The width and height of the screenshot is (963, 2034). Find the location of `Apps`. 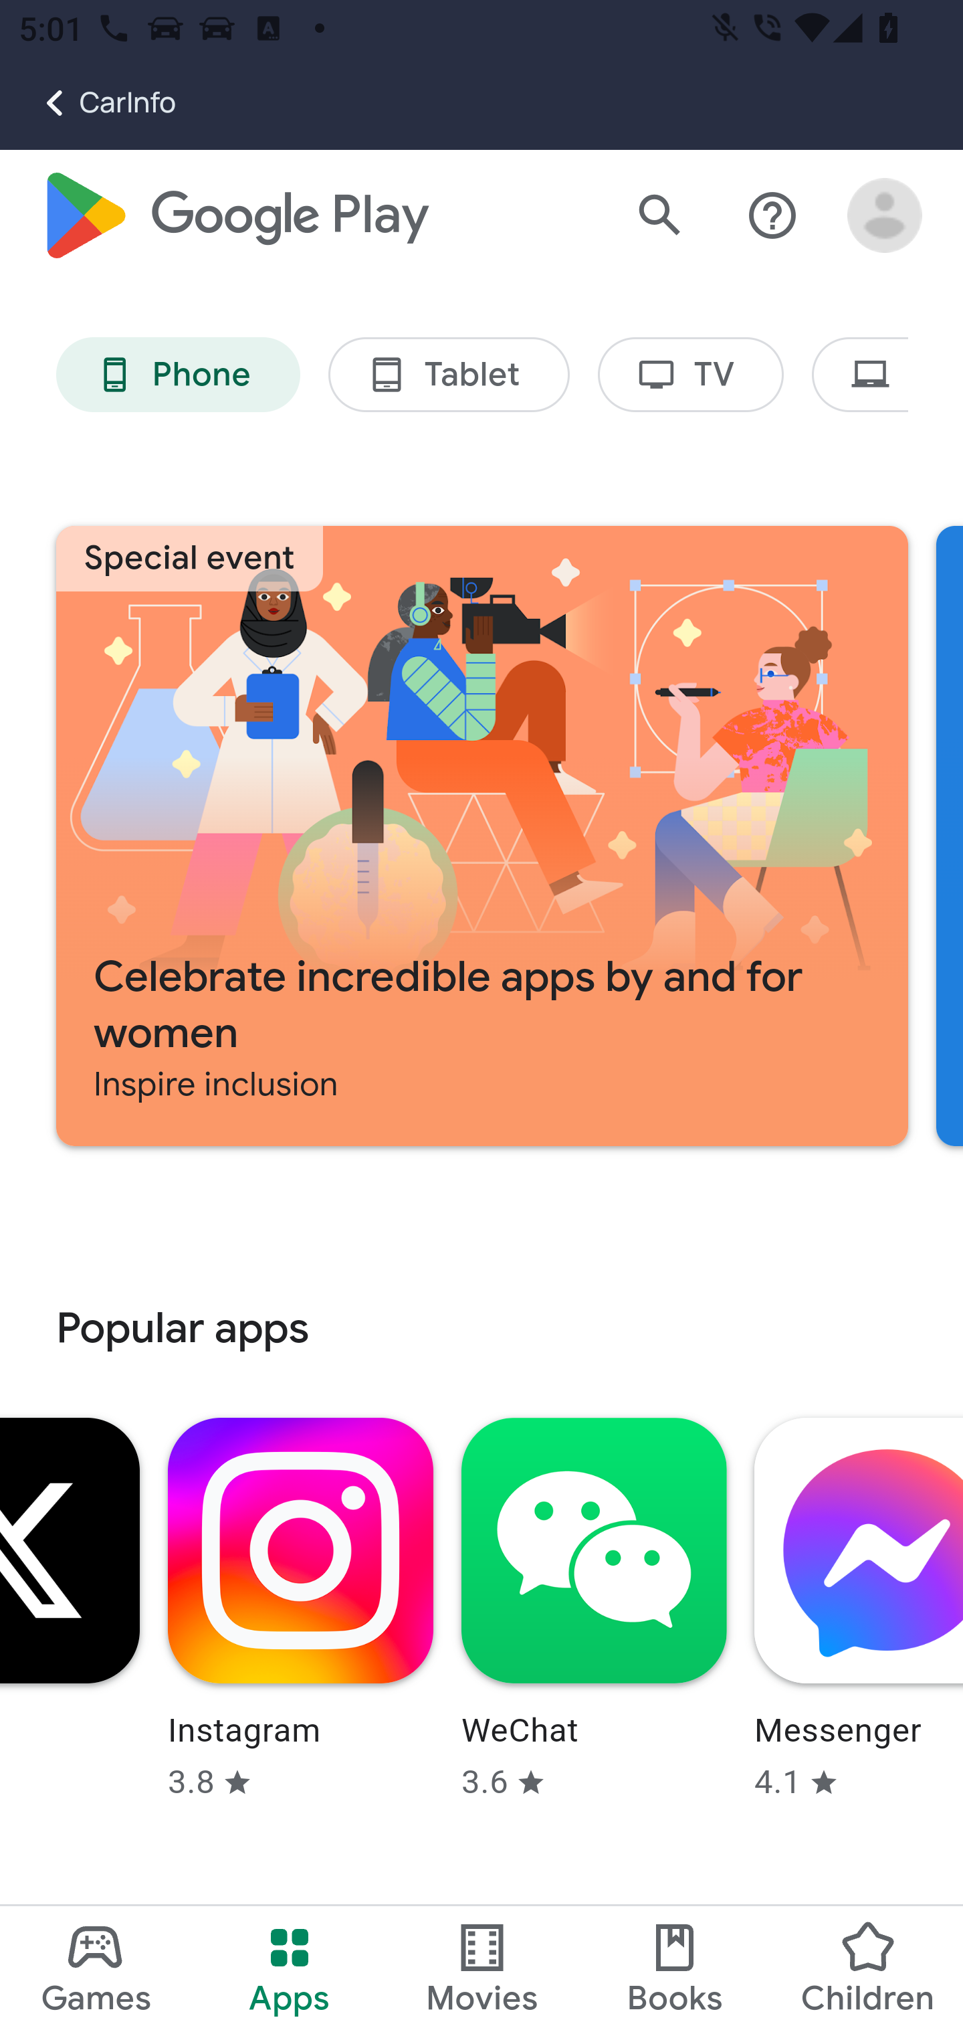

Apps is located at coordinates (289, 1970).